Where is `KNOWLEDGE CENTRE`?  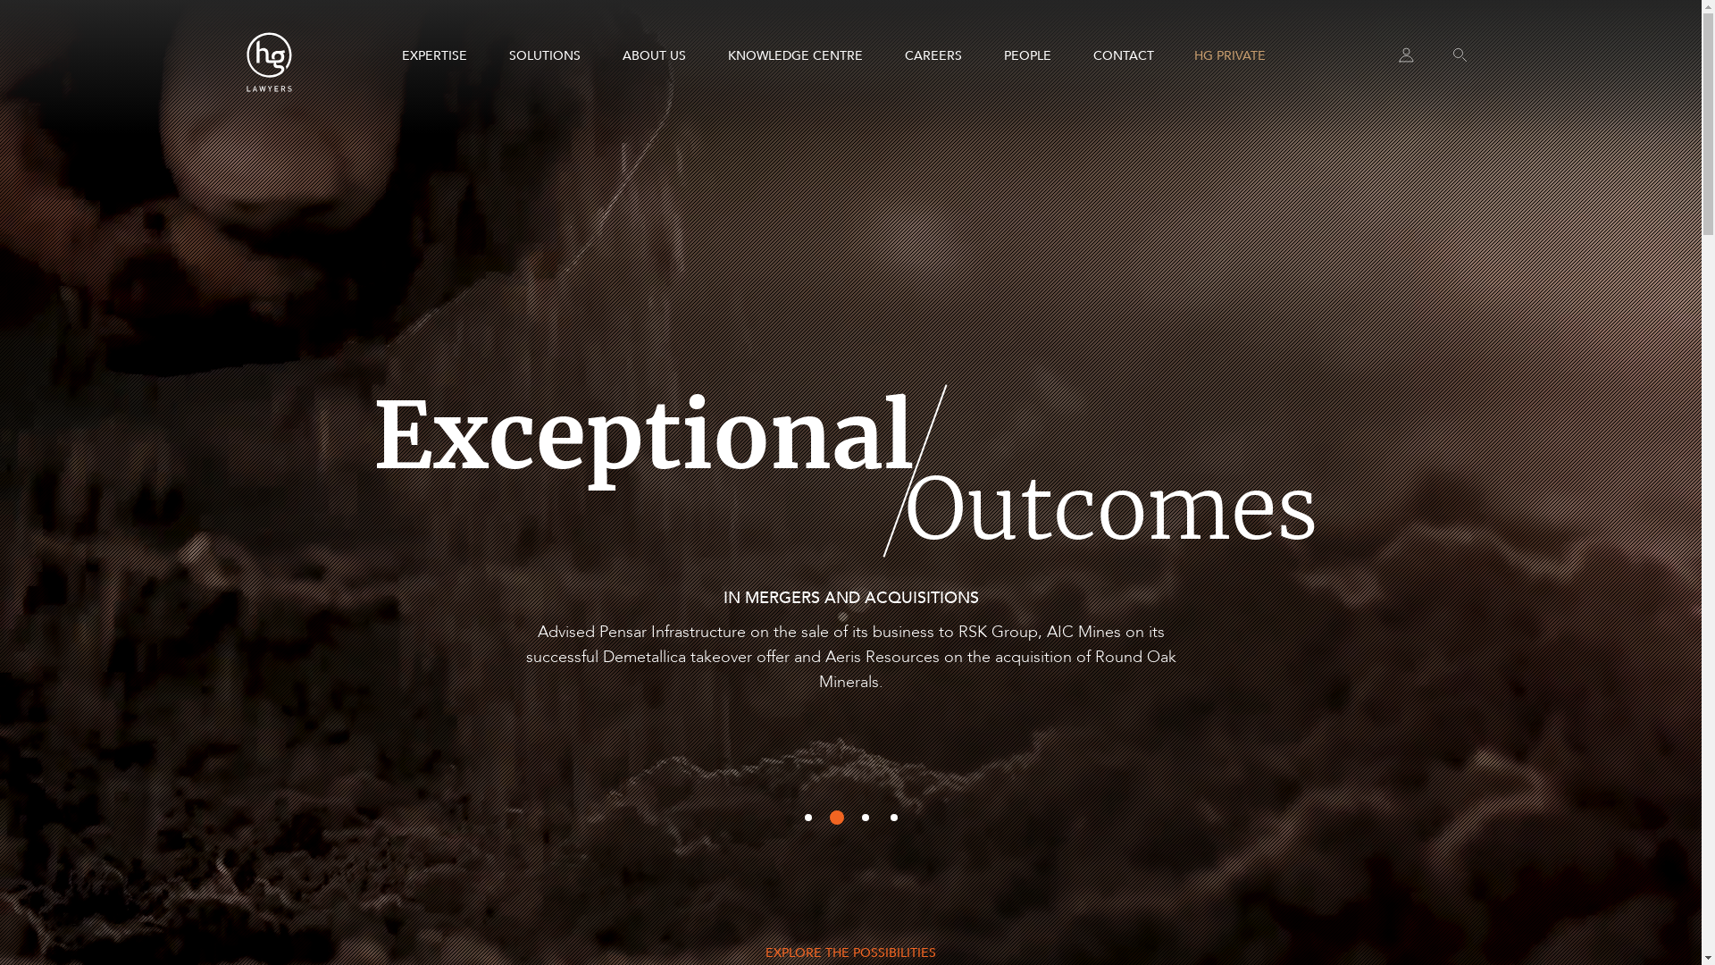 KNOWLEDGE CENTRE is located at coordinates (794, 56).